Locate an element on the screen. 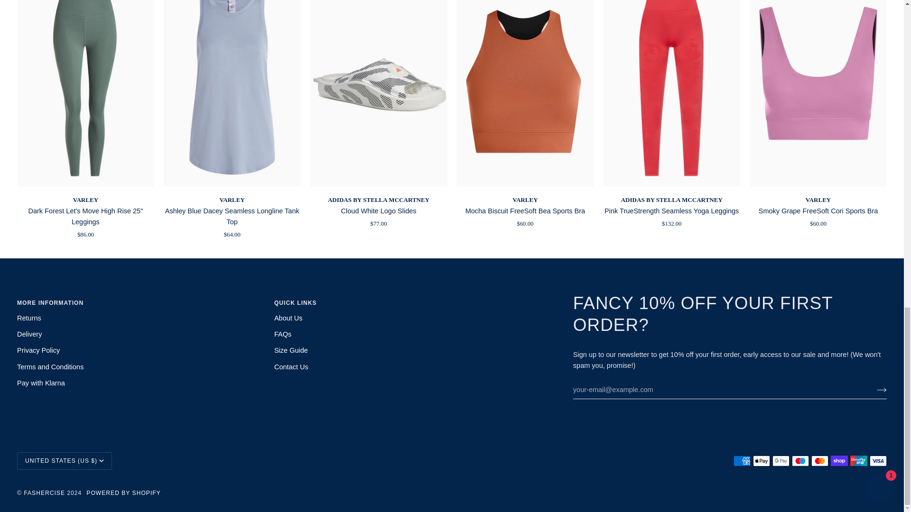  UNION PAY is located at coordinates (858, 461).